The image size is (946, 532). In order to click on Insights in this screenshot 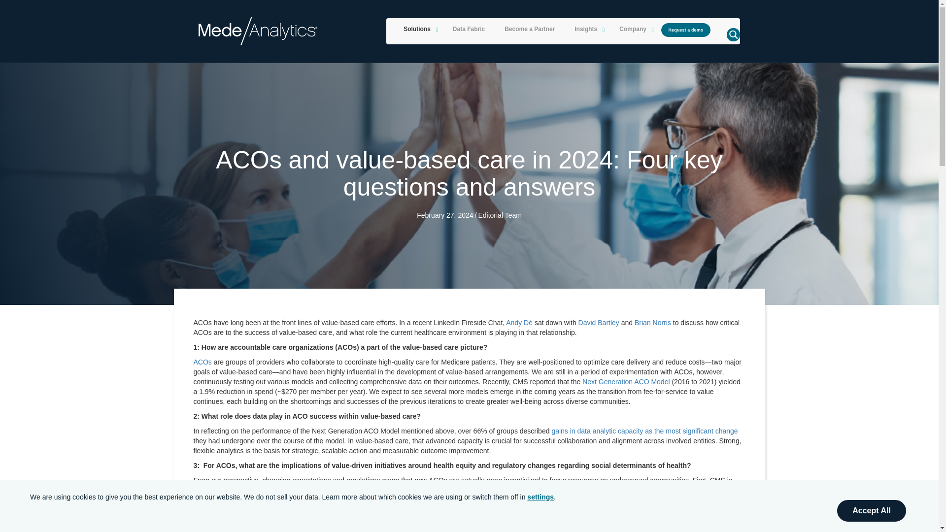, I will do `click(587, 30)`.